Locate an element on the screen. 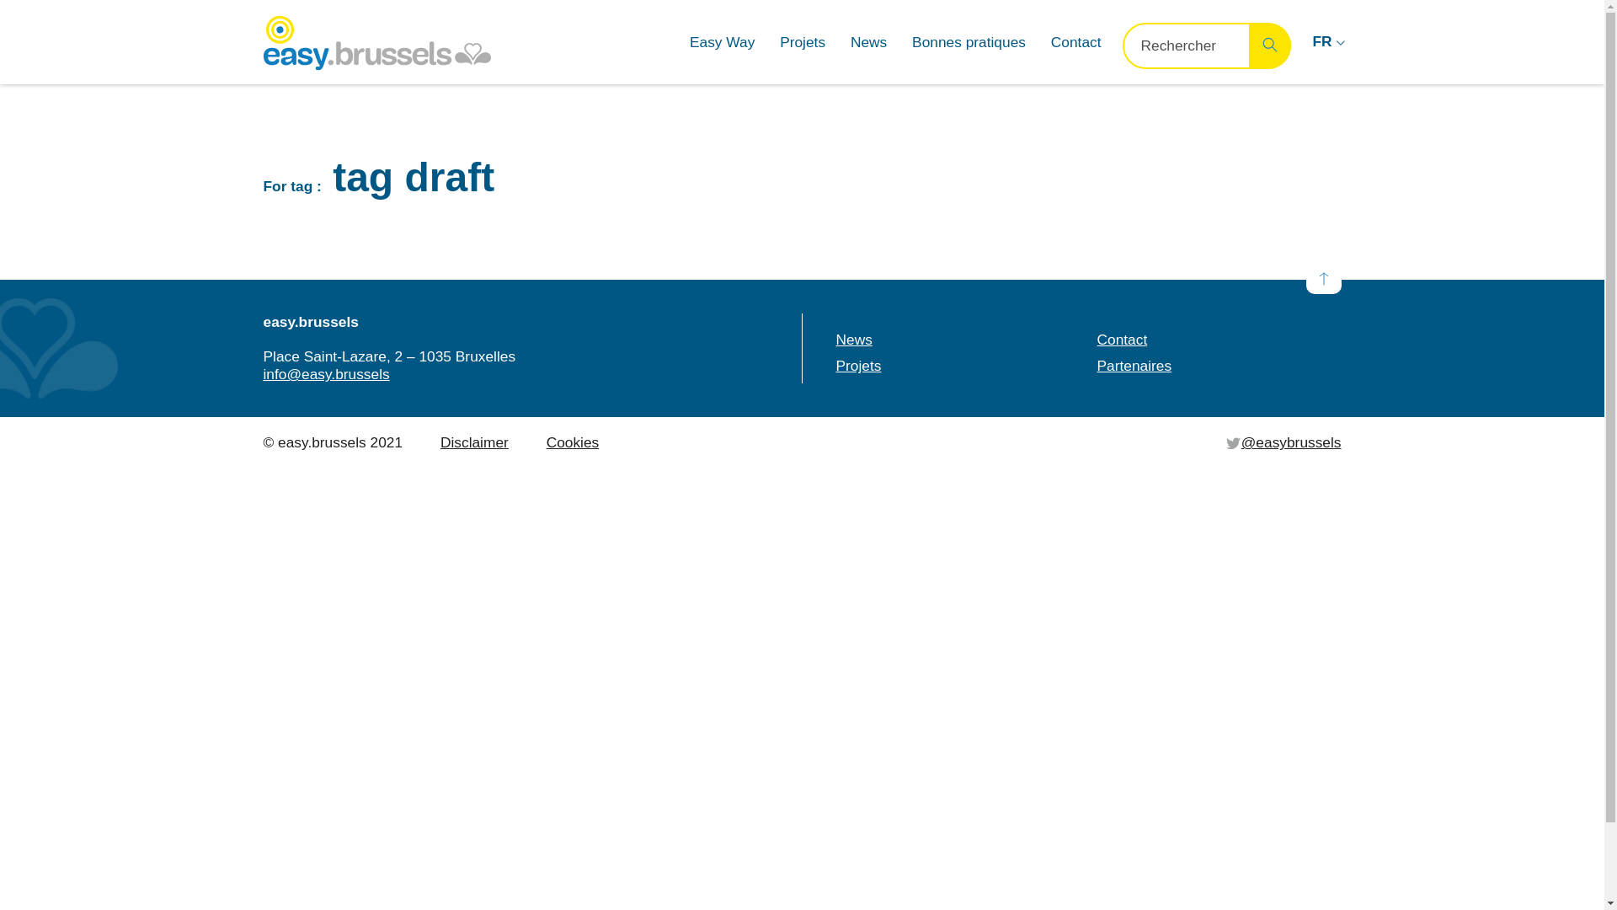 Image resolution: width=1617 pixels, height=910 pixels. Projets is located at coordinates (802, 42).